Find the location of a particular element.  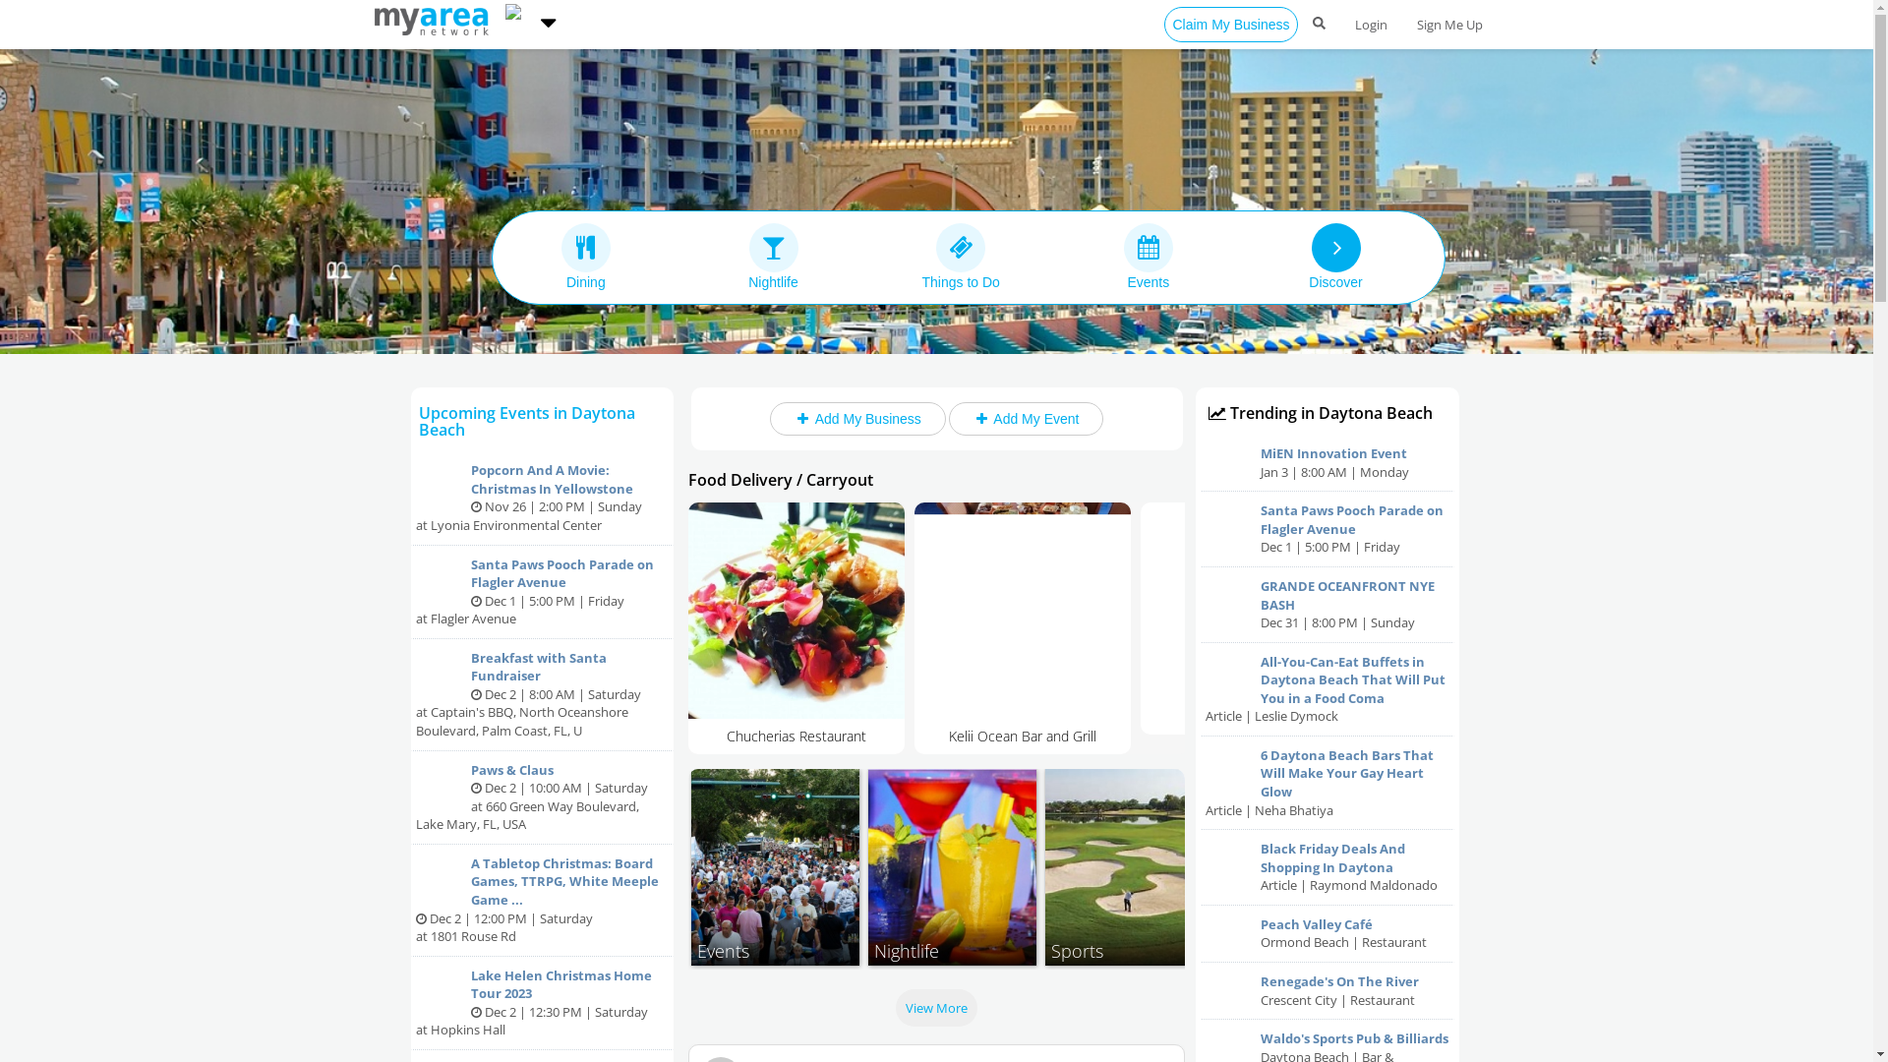

    Add My Business    is located at coordinates (857, 419).